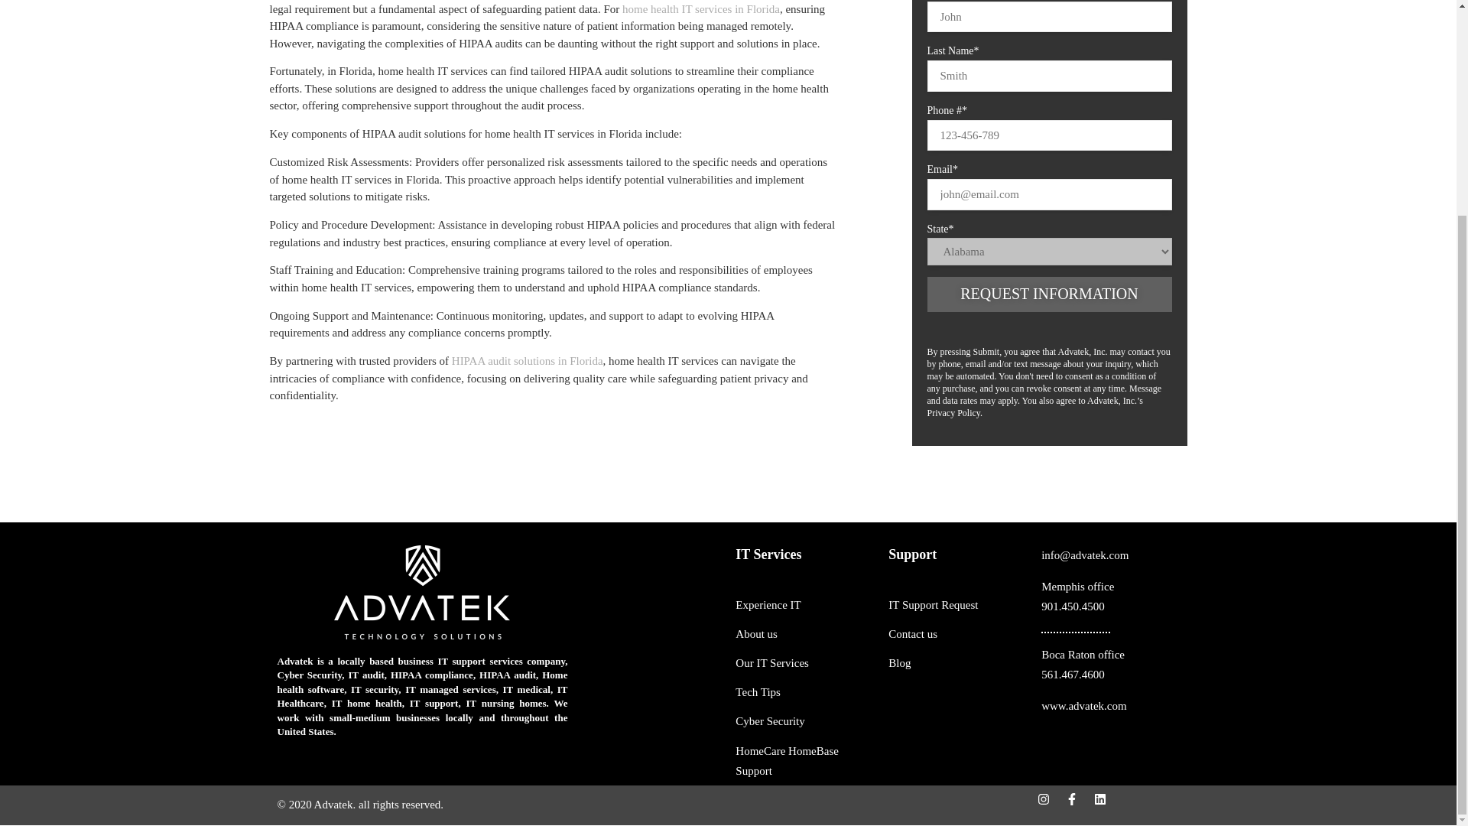 The image size is (1468, 826). What do you see at coordinates (804, 662) in the screenshot?
I see `Tech Tips` at bounding box center [804, 662].